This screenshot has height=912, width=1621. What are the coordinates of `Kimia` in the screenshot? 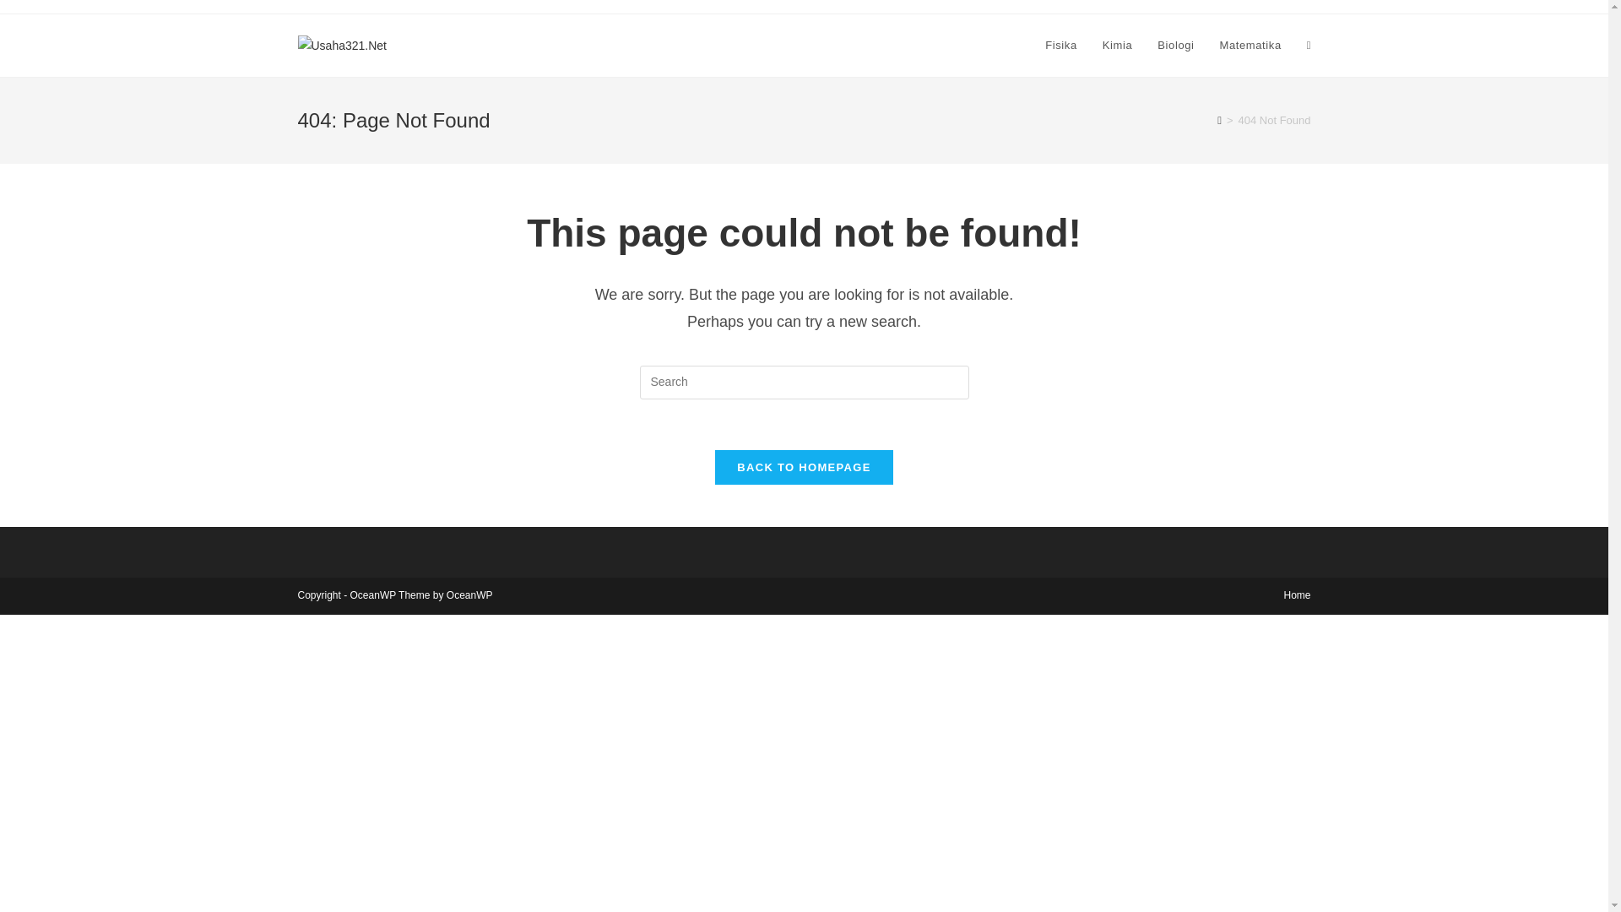 It's located at (1118, 46).